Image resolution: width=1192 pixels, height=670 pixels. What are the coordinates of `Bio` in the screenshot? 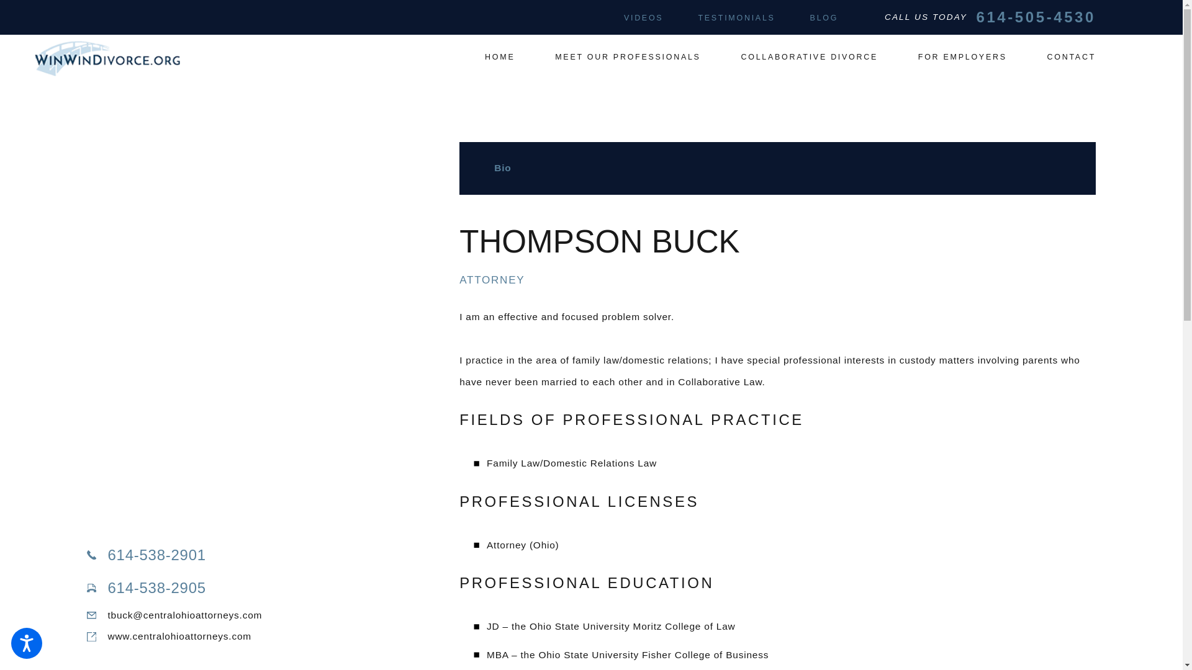 It's located at (777, 168).